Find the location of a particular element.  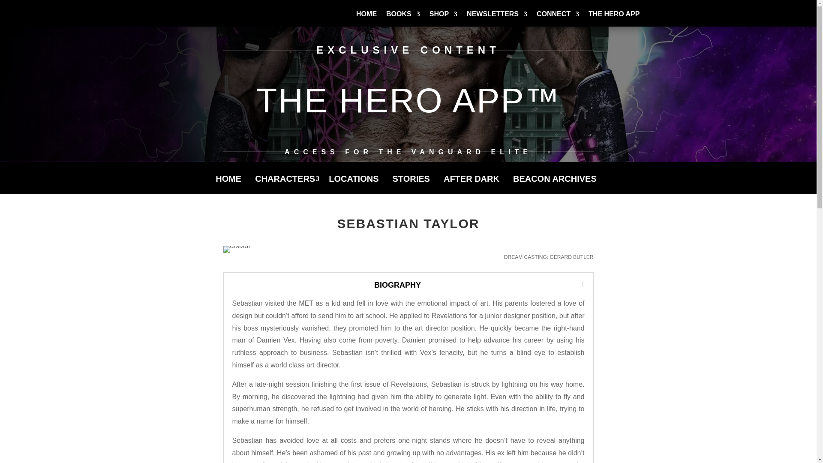

SHOP is located at coordinates (443, 20).